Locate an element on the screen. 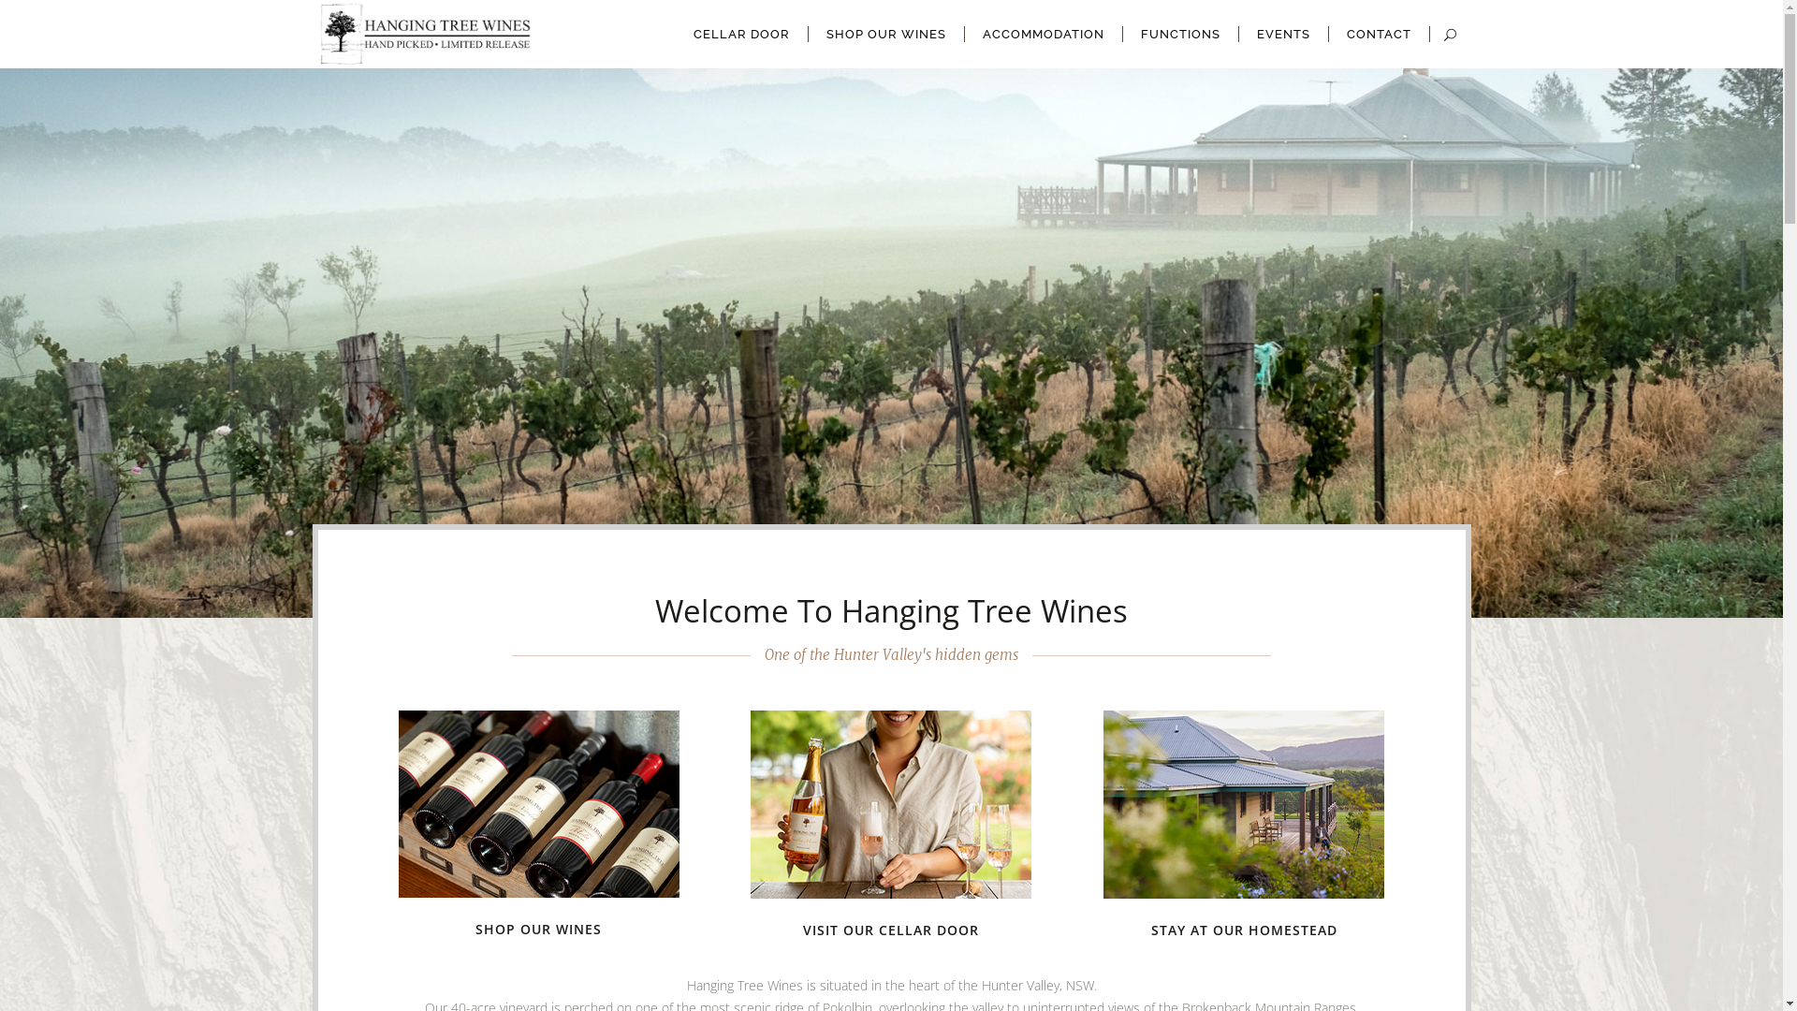 The image size is (1797, 1011). SHOP OUR WINES is located at coordinates (539, 929).